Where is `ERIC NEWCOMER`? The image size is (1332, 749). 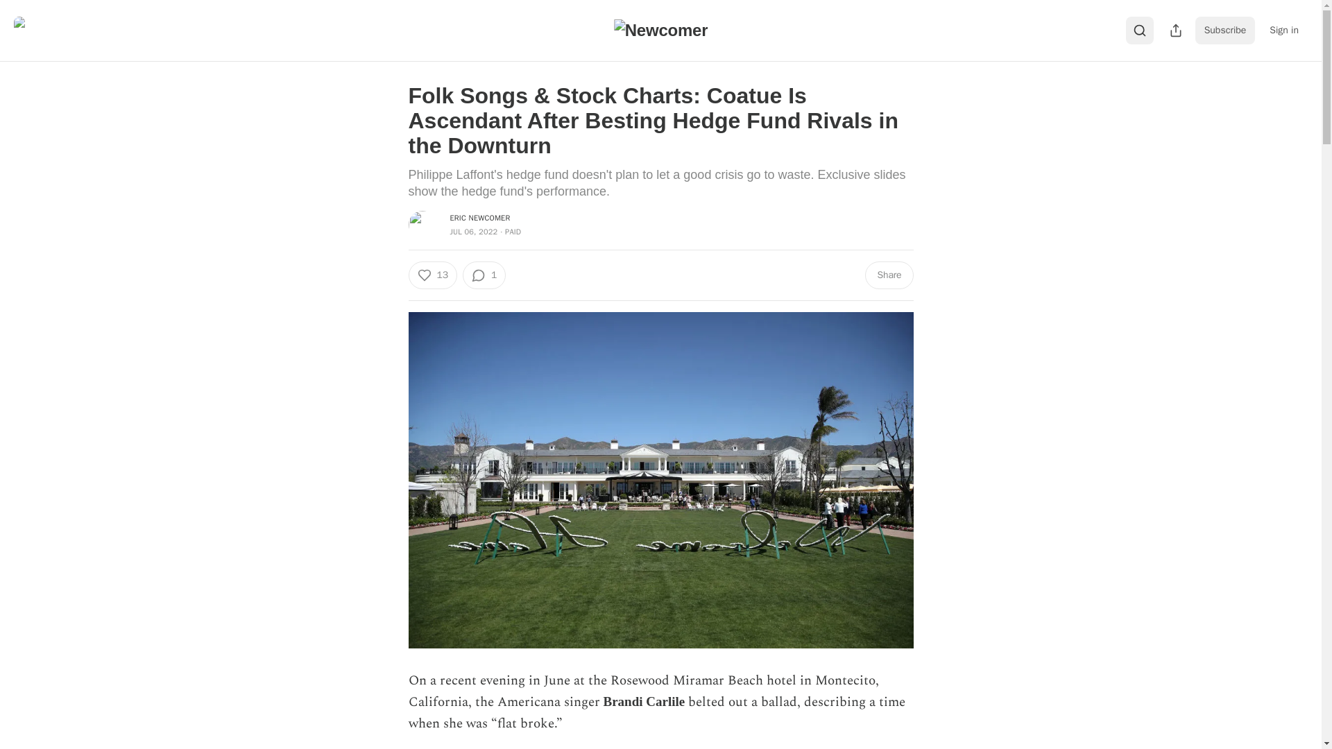 ERIC NEWCOMER is located at coordinates (480, 217).